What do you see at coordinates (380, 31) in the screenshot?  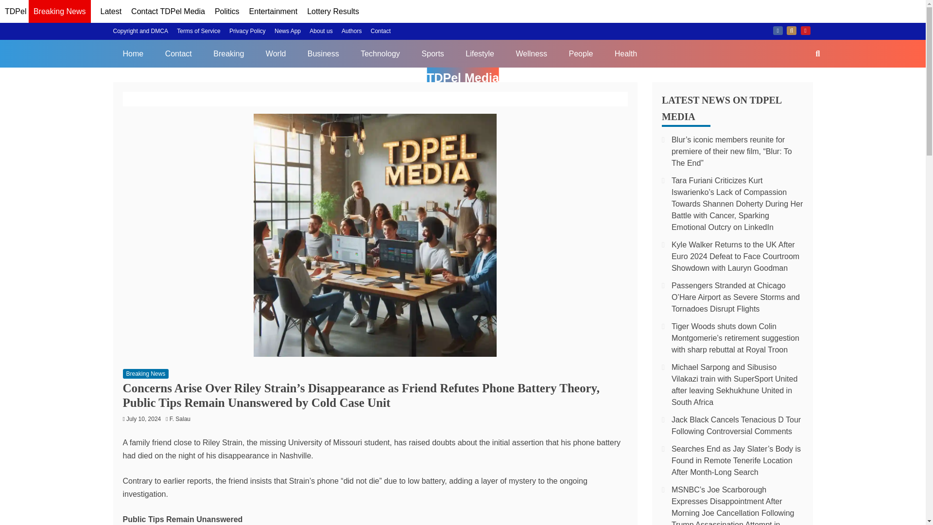 I see `Contact` at bounding box center [380, 31].